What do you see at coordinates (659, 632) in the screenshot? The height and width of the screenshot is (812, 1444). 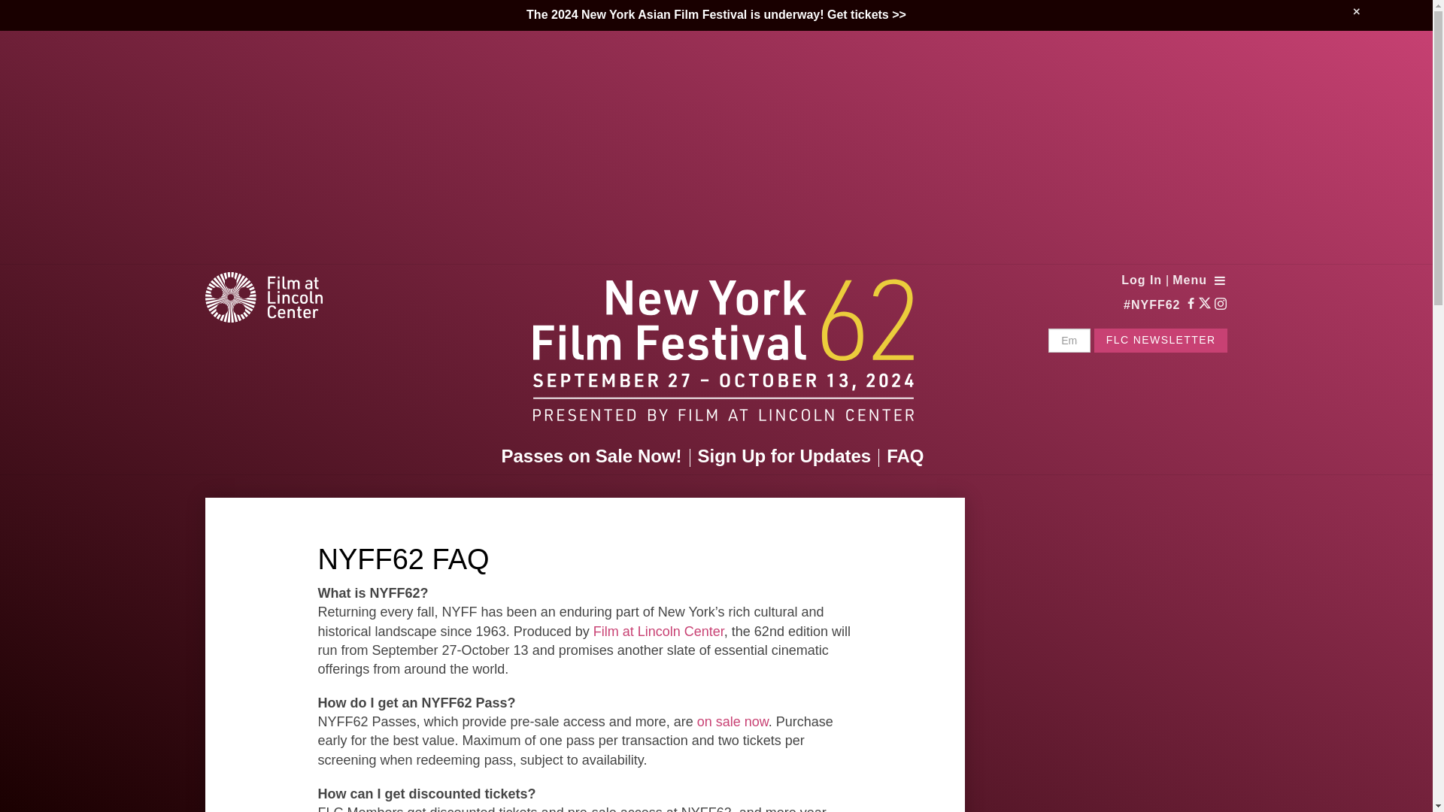 I see `Film at Lincoln Center` at bounding box center [659, 632].